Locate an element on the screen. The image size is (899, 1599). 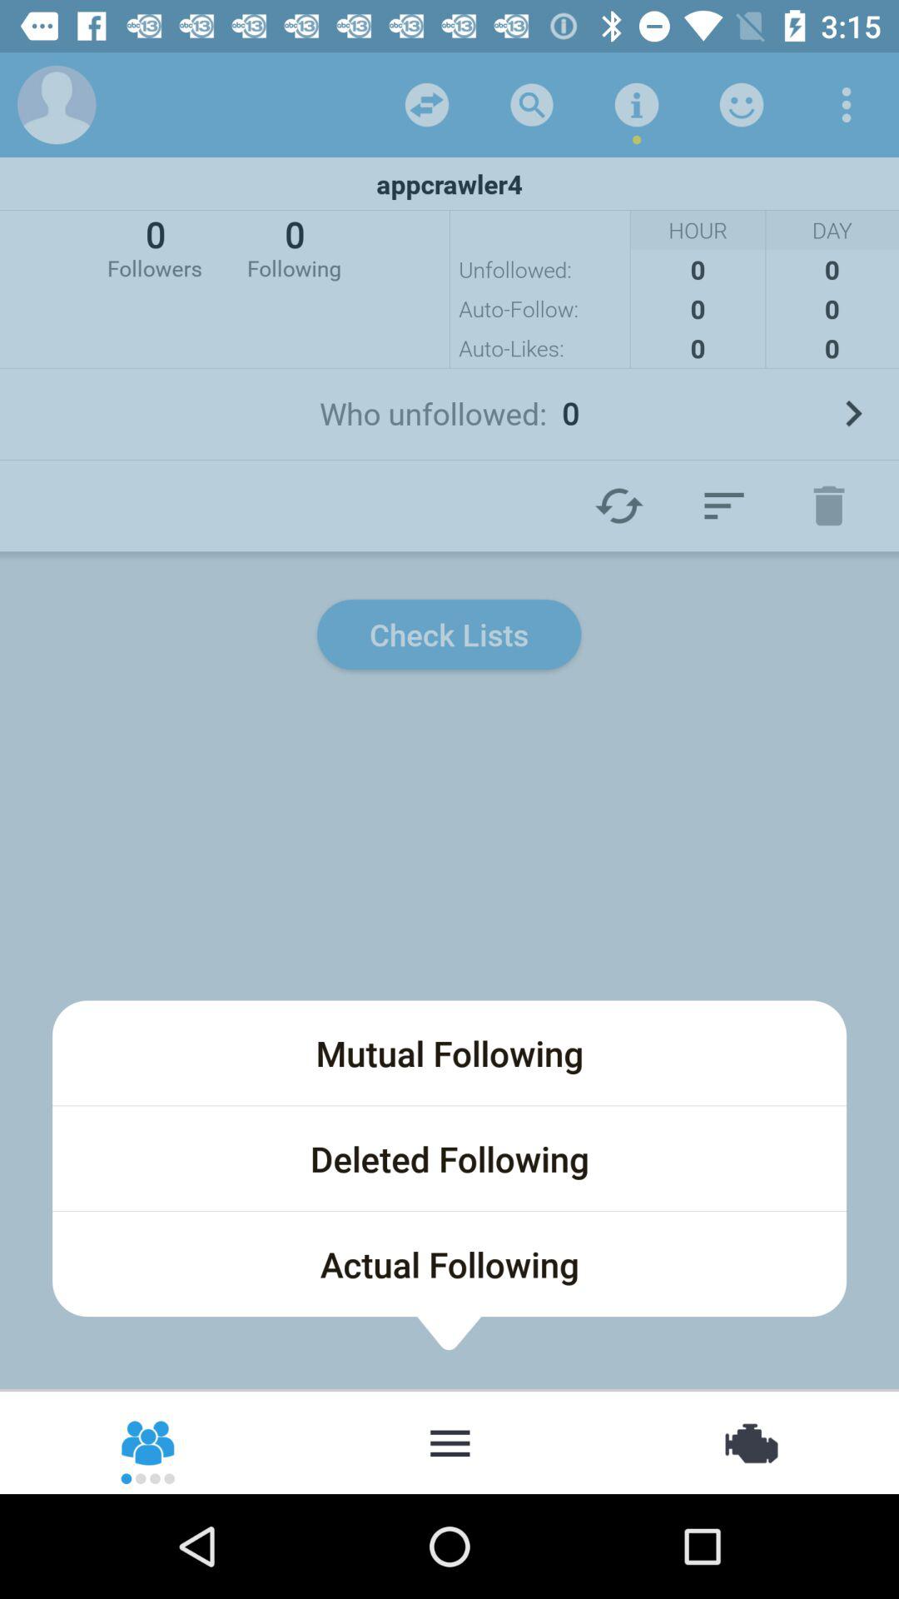
press the item next to the who unfollowed:  0 icon is located at coordinates (852, 413).